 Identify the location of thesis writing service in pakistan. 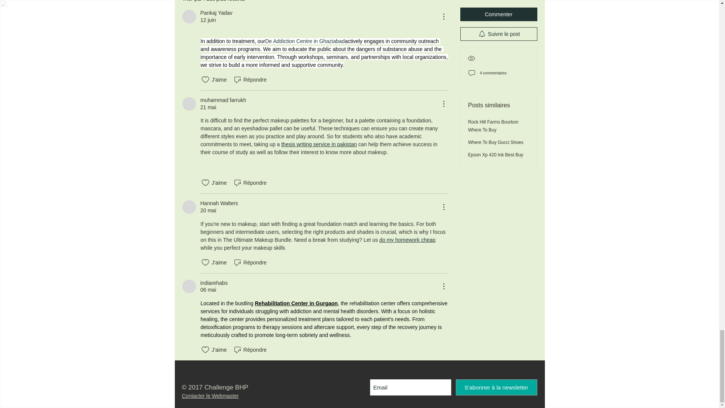
(319, 144).